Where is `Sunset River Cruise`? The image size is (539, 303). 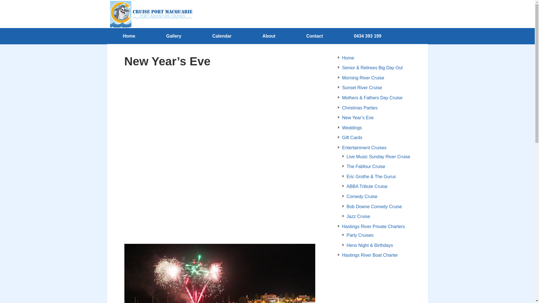
Sunset River Cruise is located at coordinates (362, 88).